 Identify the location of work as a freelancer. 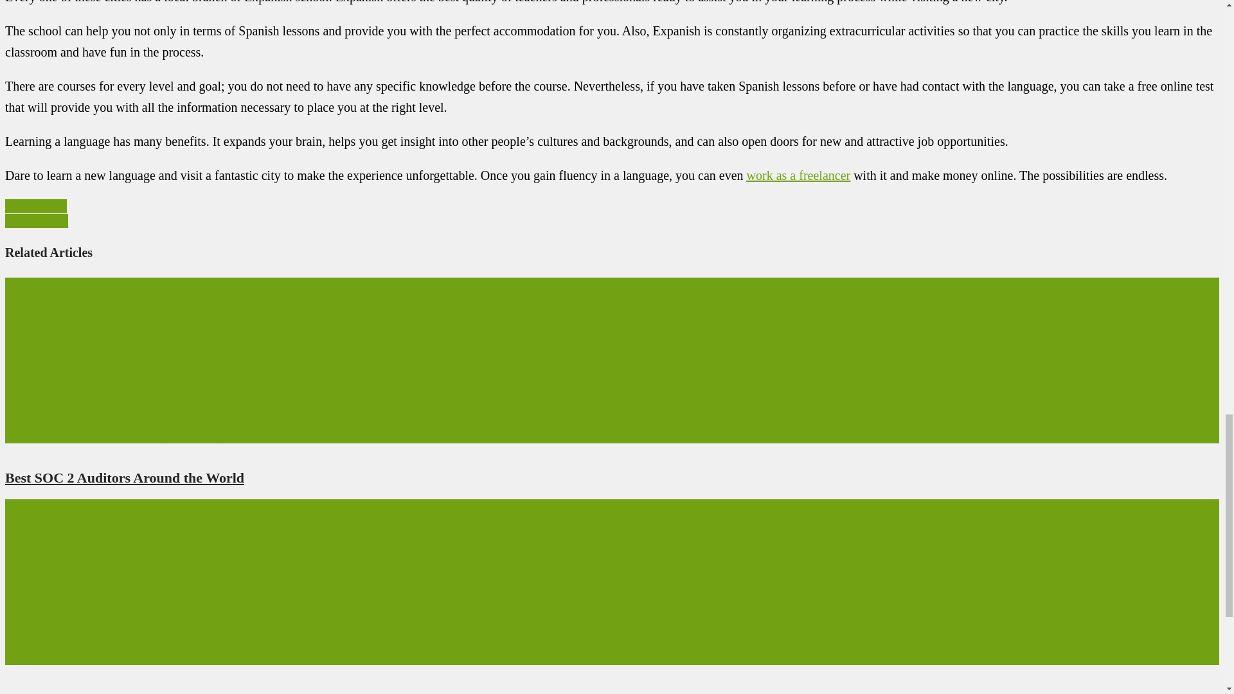
(798, 175).